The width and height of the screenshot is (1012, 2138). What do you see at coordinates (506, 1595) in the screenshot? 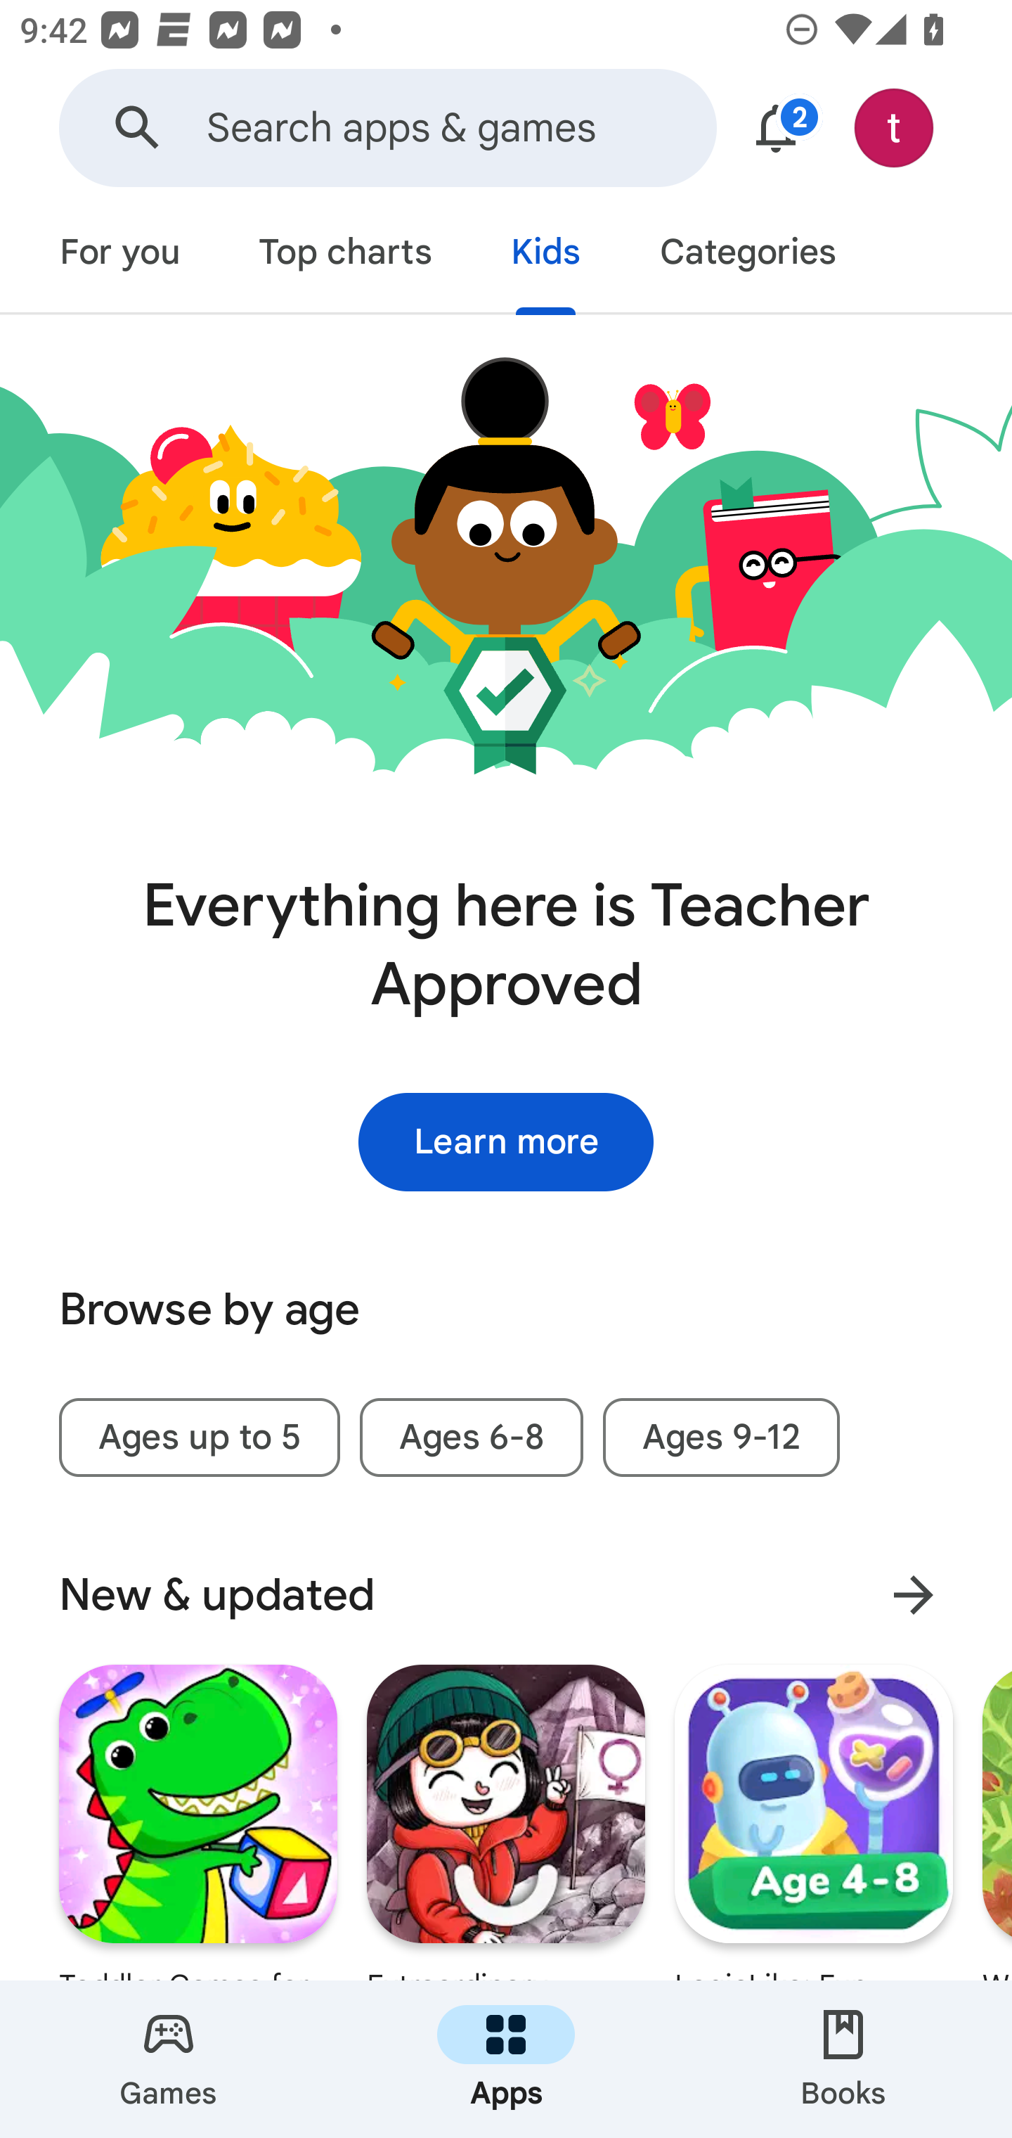
I see `New & updated More results for New & updated` at bounding box center [506, 1595].